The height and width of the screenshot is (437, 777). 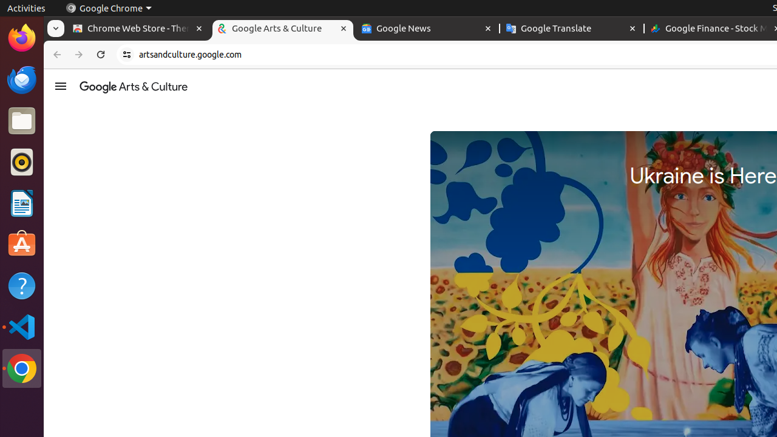 I want to click on Files, so click(x=22, y=121).